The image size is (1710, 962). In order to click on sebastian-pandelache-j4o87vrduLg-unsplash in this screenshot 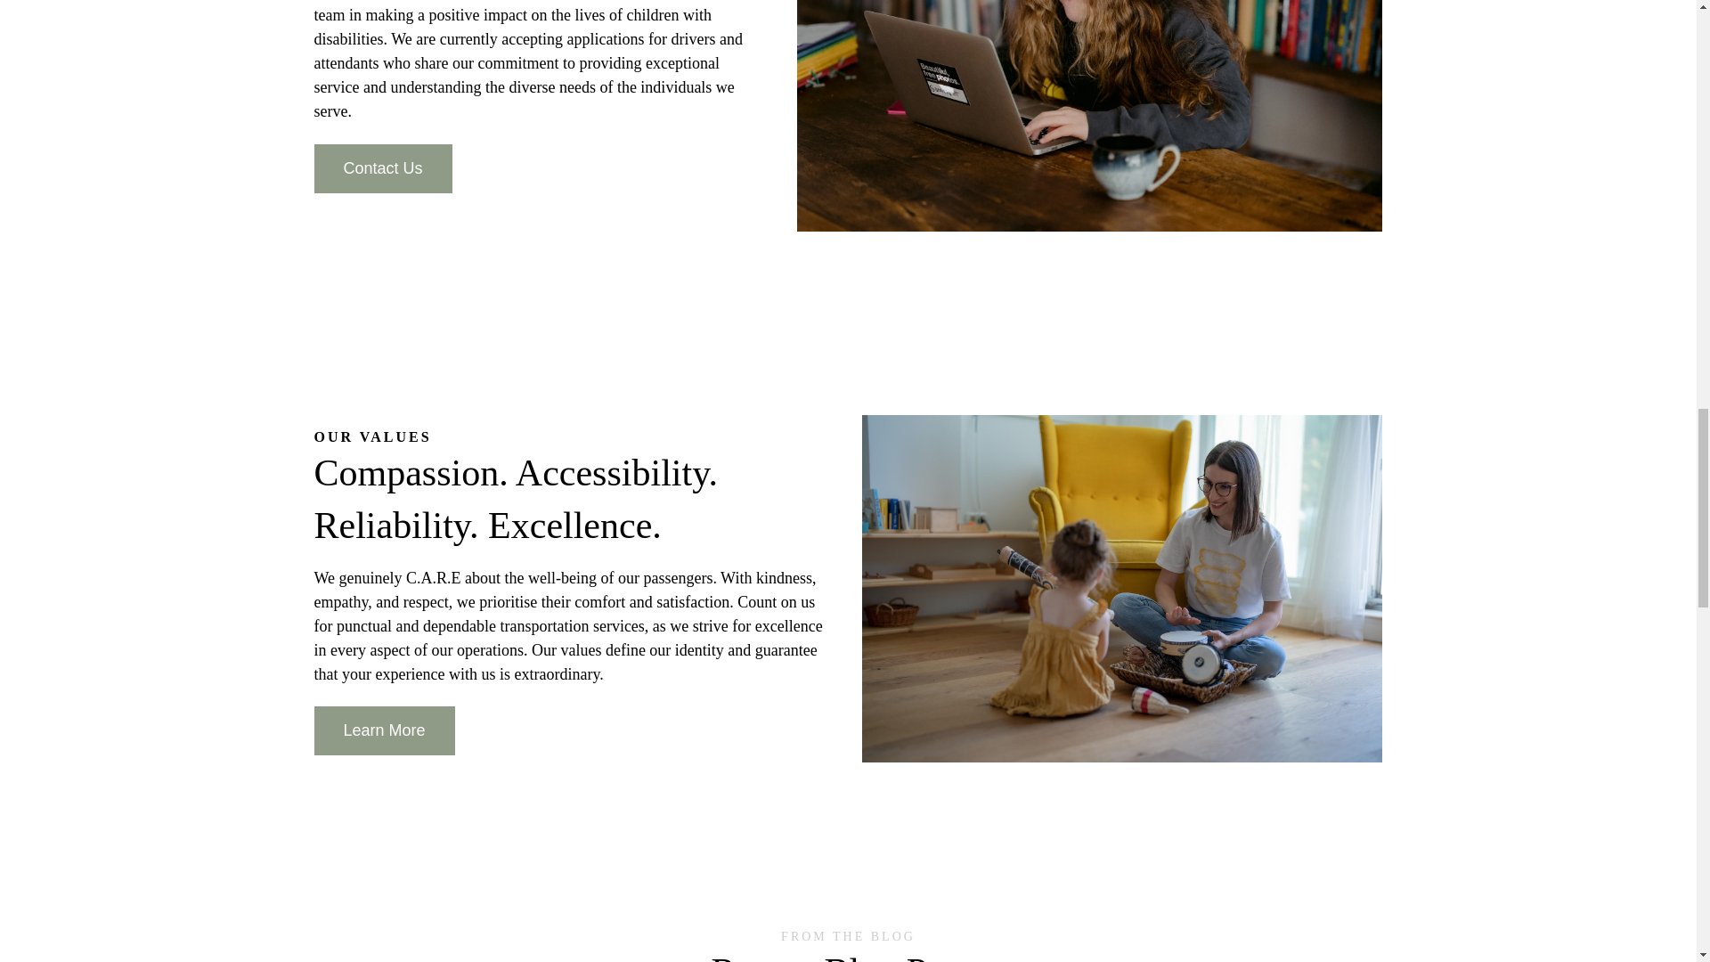, I will do `click(1122, 588)`.